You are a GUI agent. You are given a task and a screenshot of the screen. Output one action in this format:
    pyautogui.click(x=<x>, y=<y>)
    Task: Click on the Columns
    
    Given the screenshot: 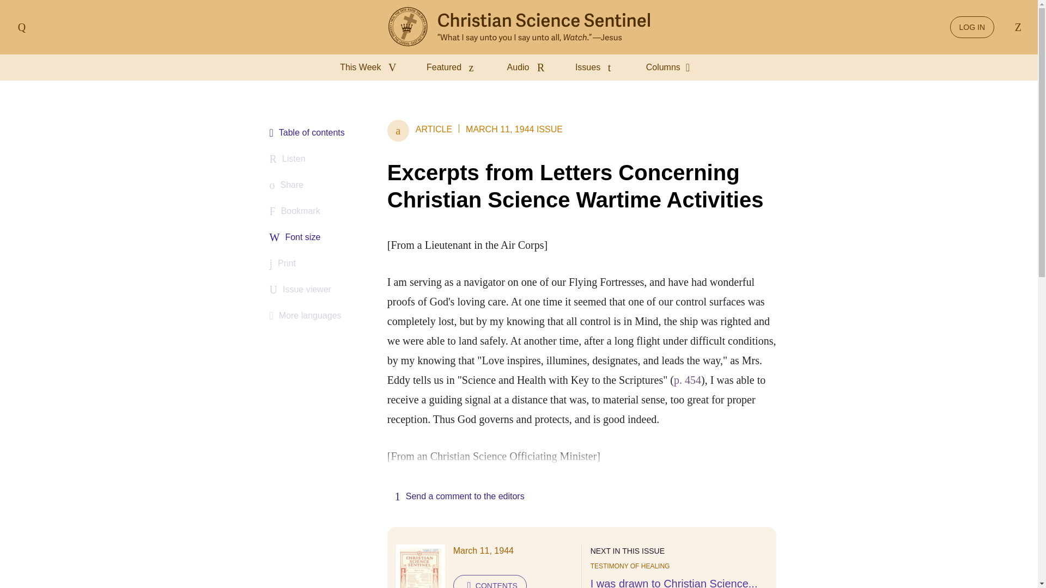 What is the action you would take?
    pyautogui.click(x=672, y=68)
    